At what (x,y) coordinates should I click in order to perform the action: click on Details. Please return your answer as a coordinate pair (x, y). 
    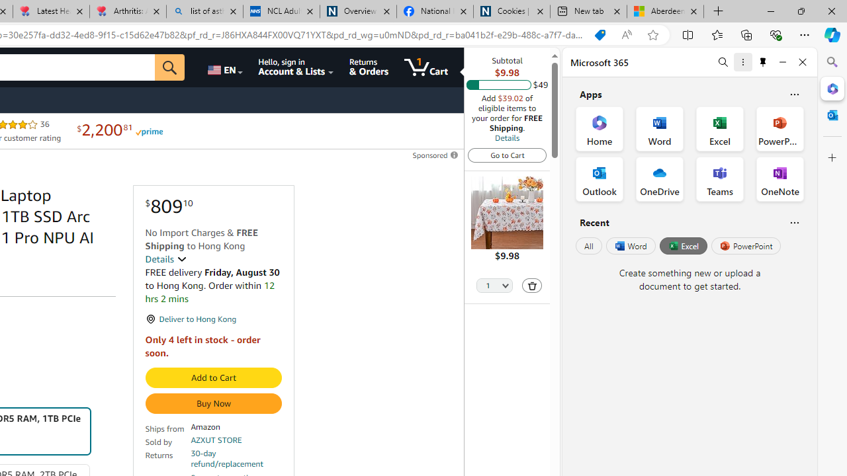
    Looking at the image, I should click on (507, 138).